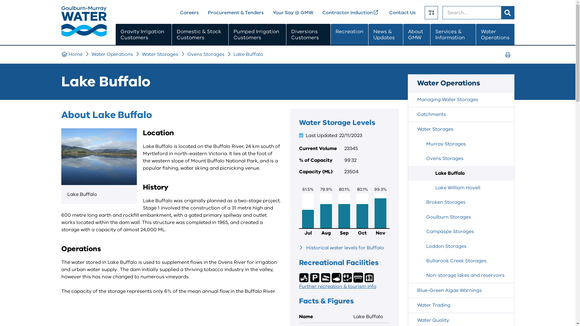  What do you see at coordinates (461, 261) in the screenshot?
I see `Bullarook Creek Storages` at bounding box center [461, 261].